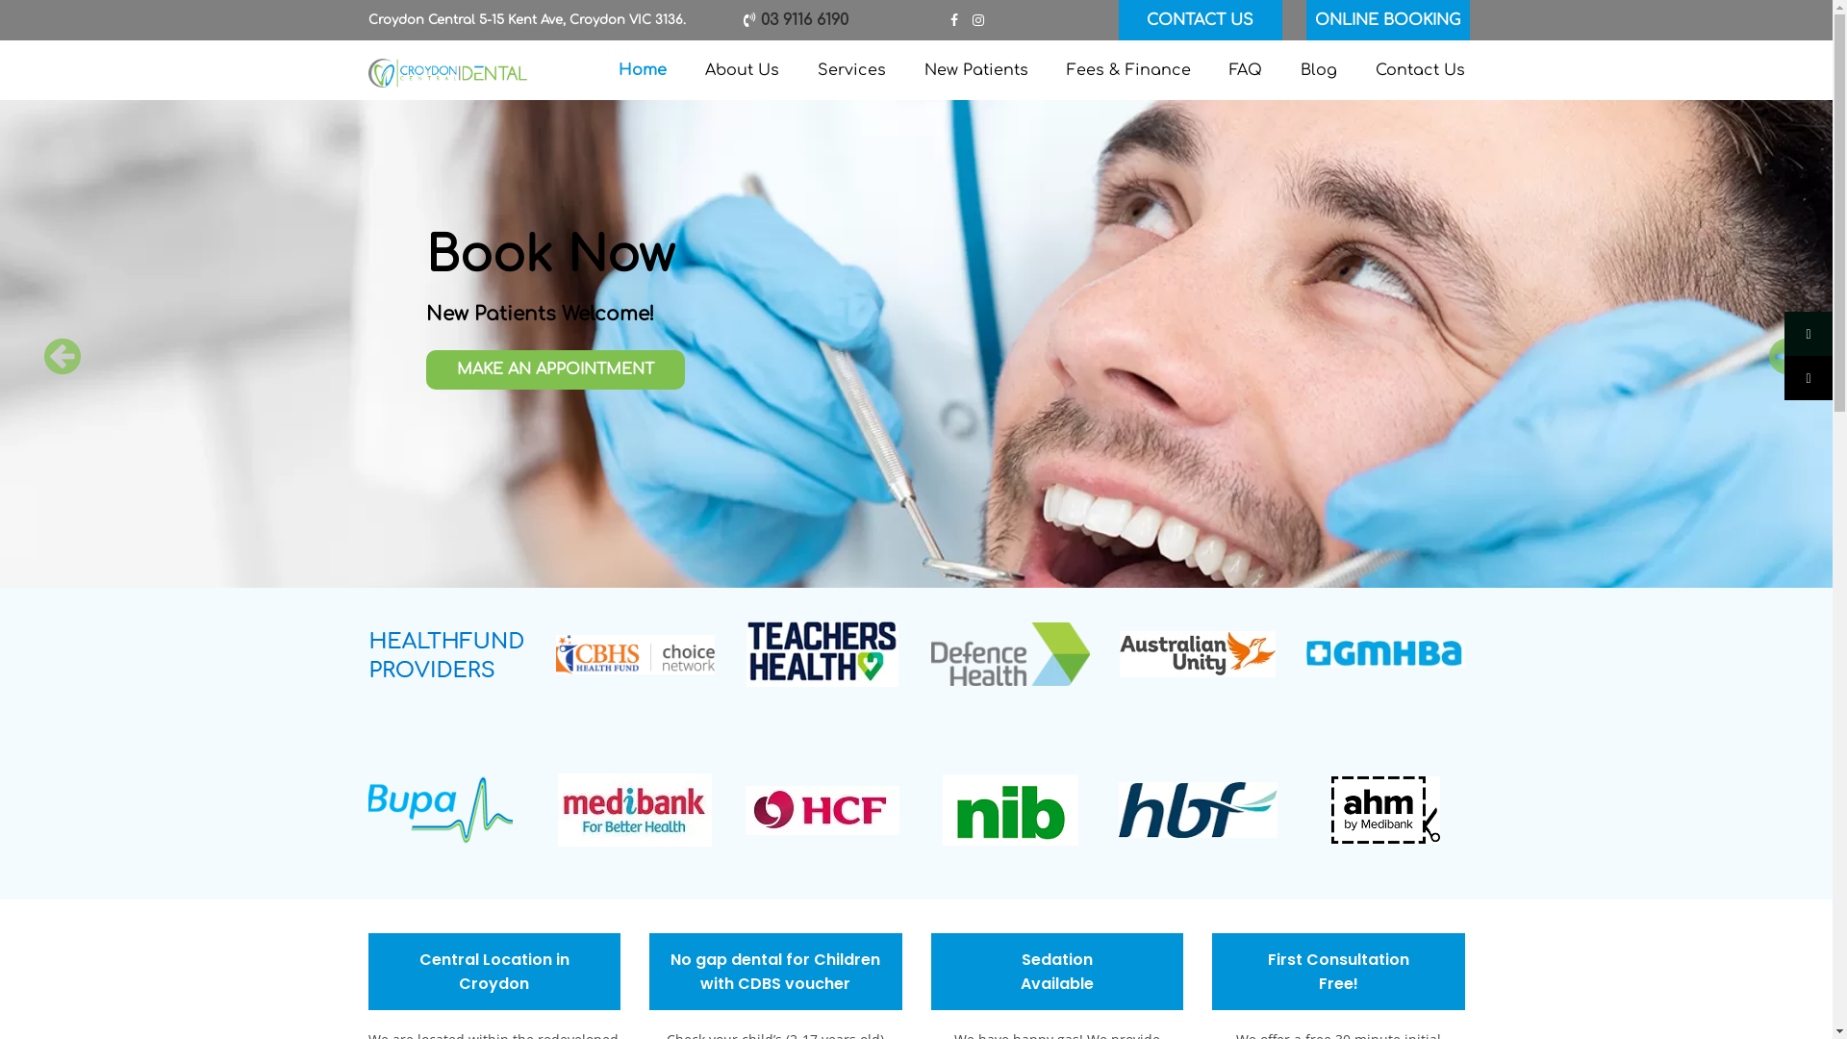  I want to click on About Us, so click(741, 70).